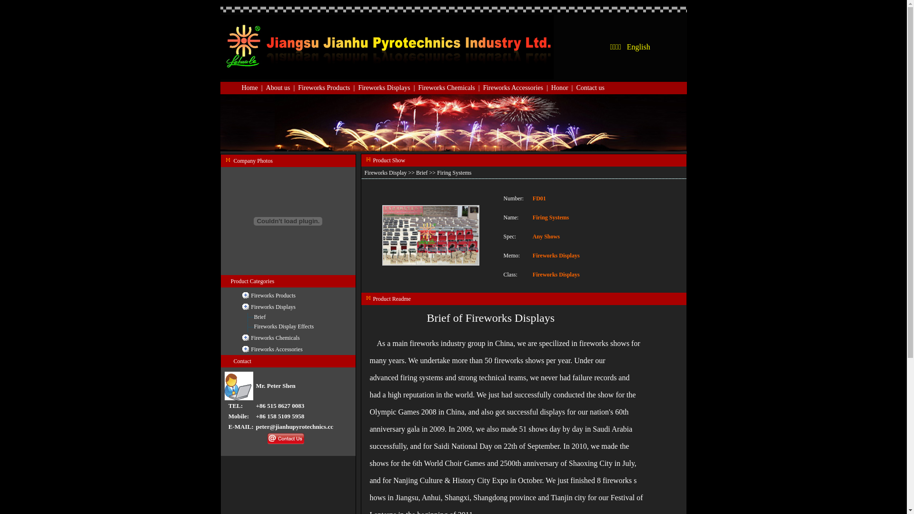 This screenshot has width=914, height=514. Describe the element at coordinates (450, 88) in the screenshot. I see `Fireworks Chemicals  |  ` at that location.